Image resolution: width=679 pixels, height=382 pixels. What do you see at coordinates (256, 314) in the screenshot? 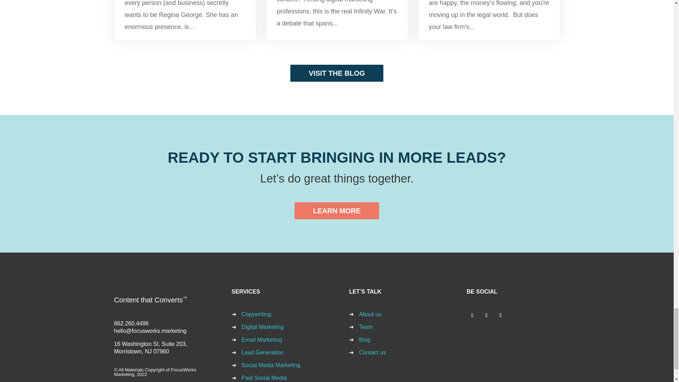
I see `Copywriting` at bounding box center [256, 314].